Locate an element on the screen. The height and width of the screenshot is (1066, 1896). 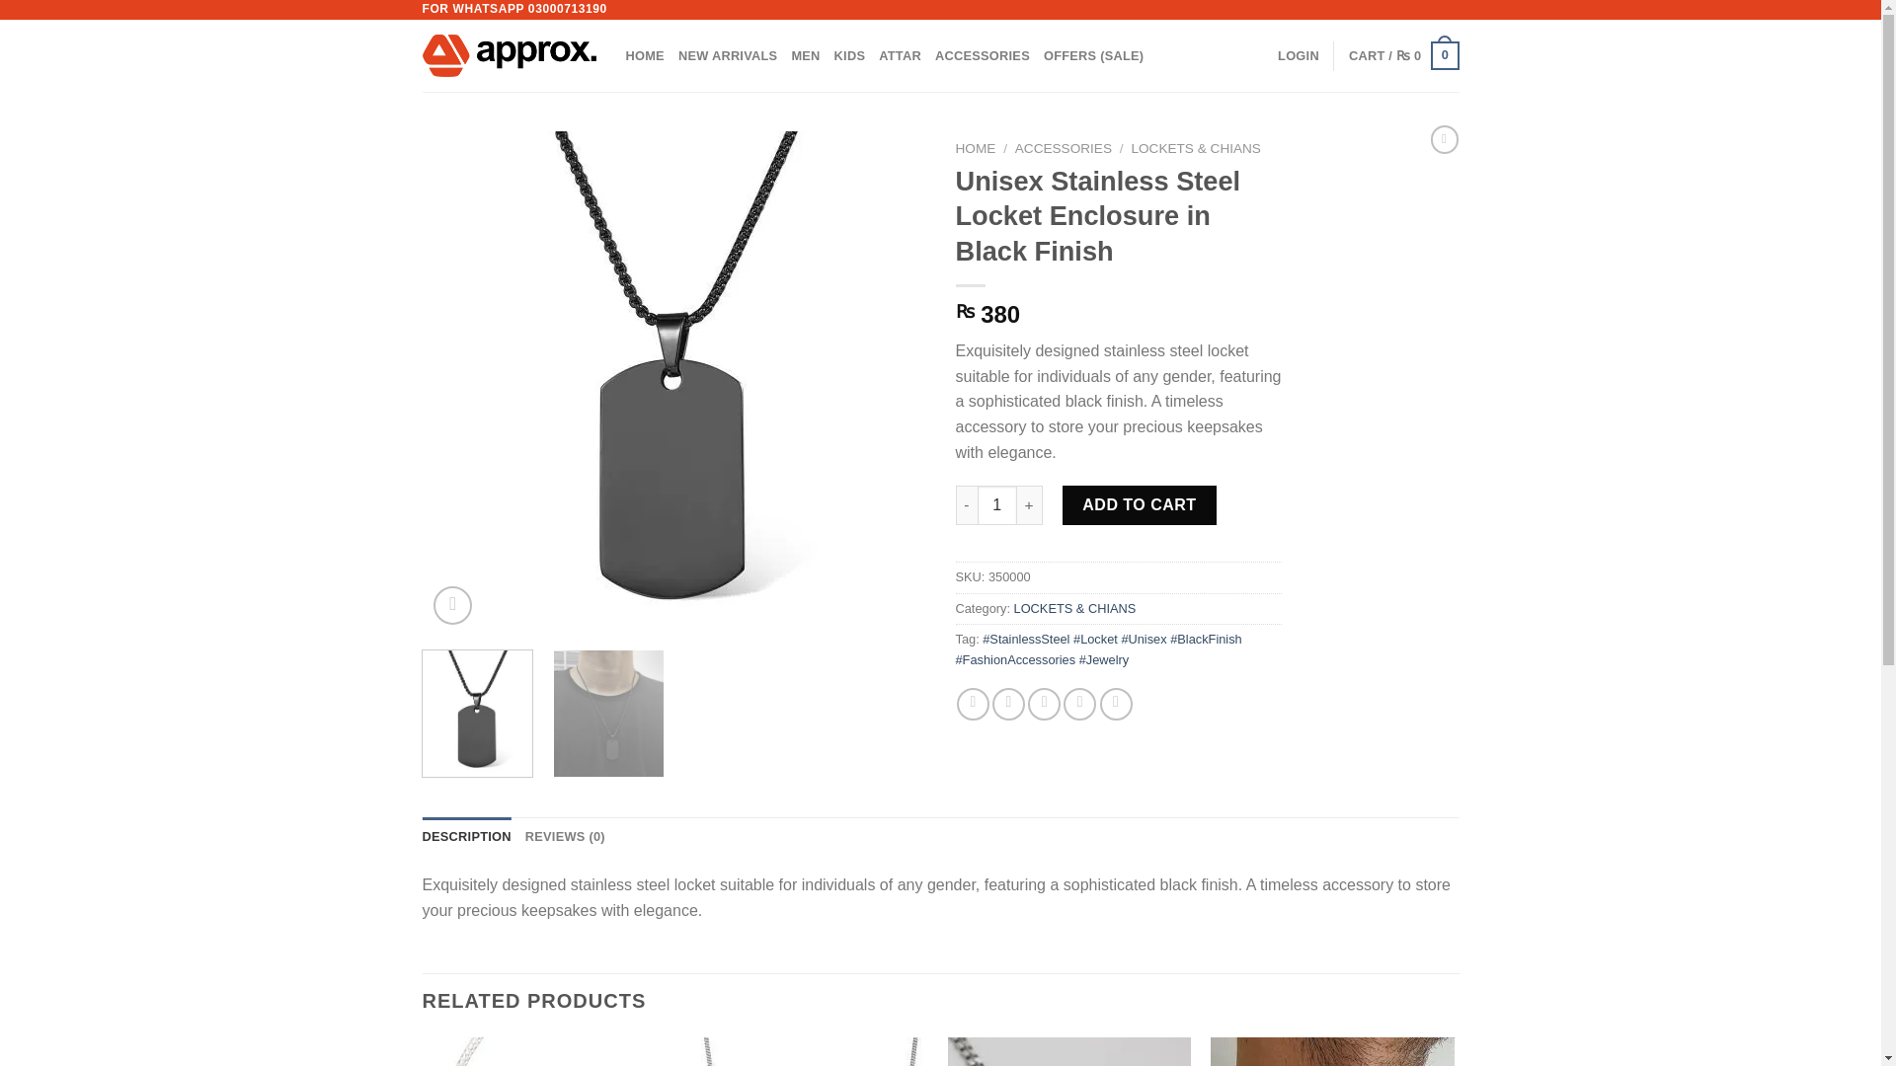
Approx - Approx Clothing, E-Commerce, is located at coordinates (510, 55).